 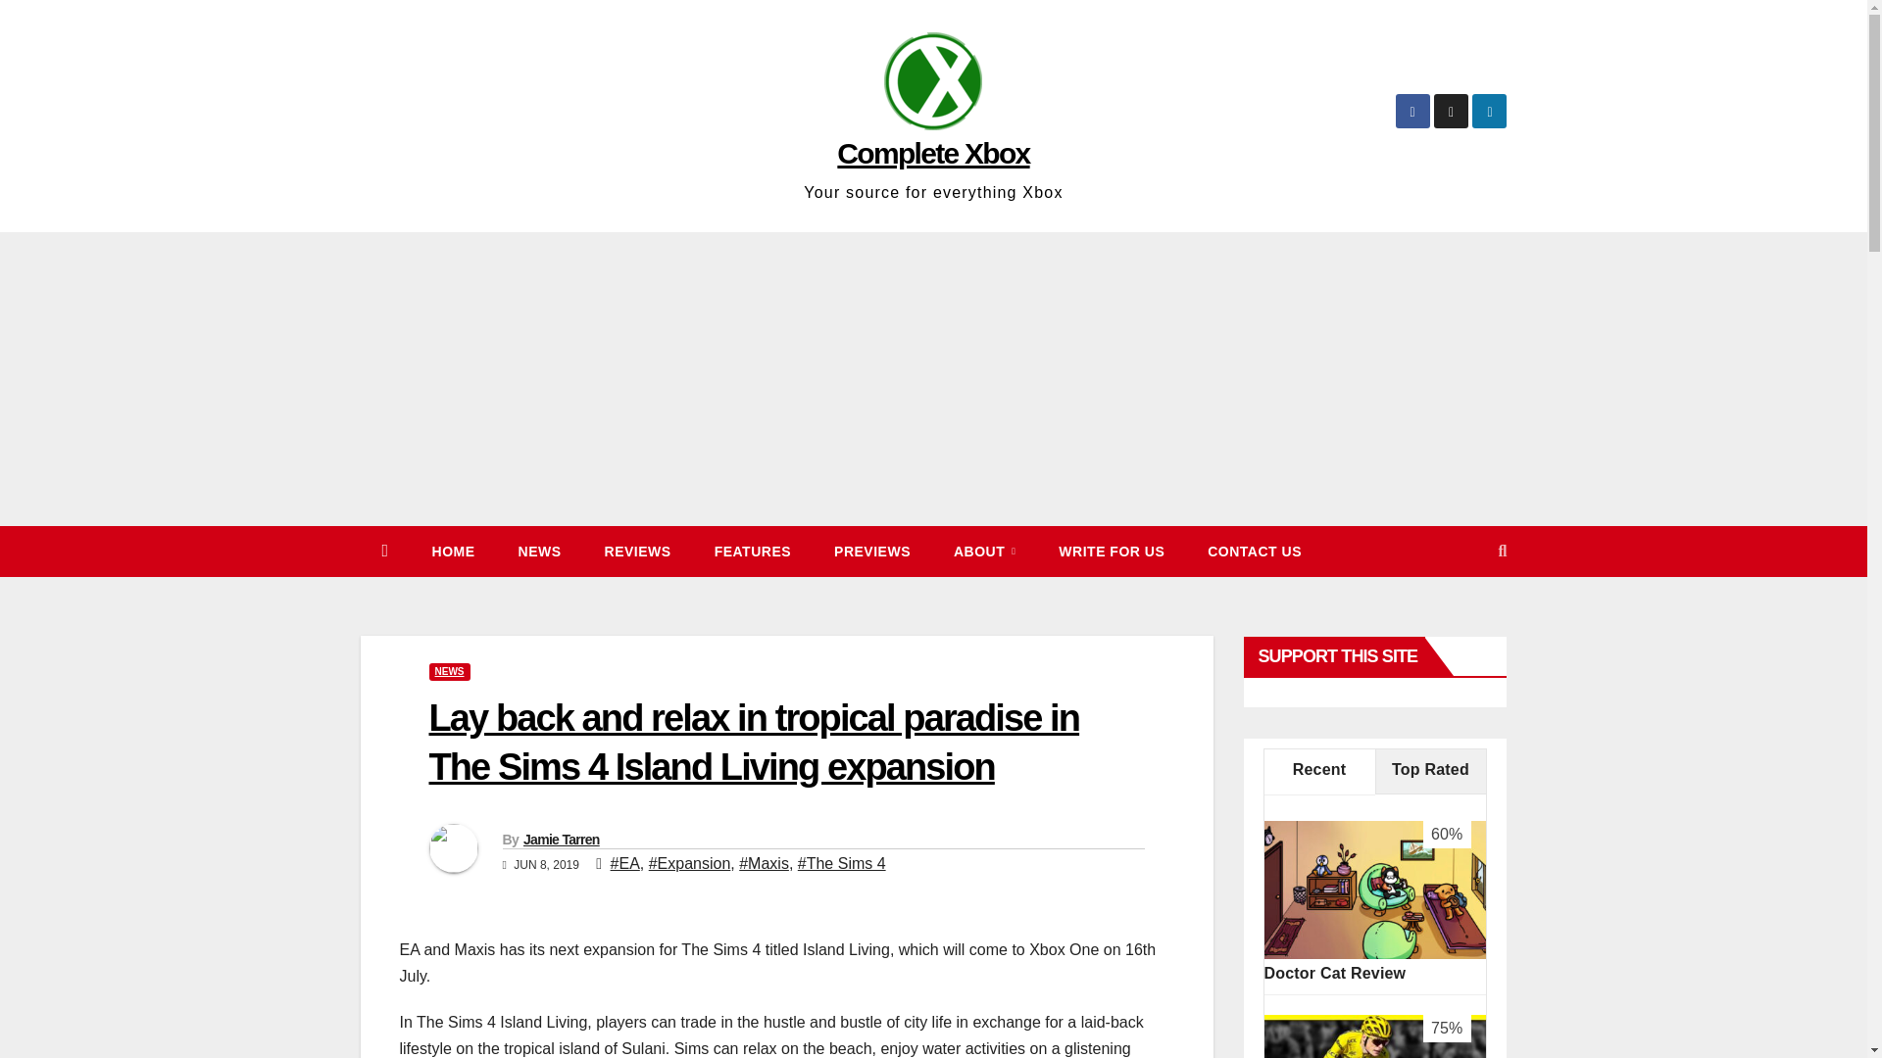 I want to click on Previews, so click(x=872, y=551).